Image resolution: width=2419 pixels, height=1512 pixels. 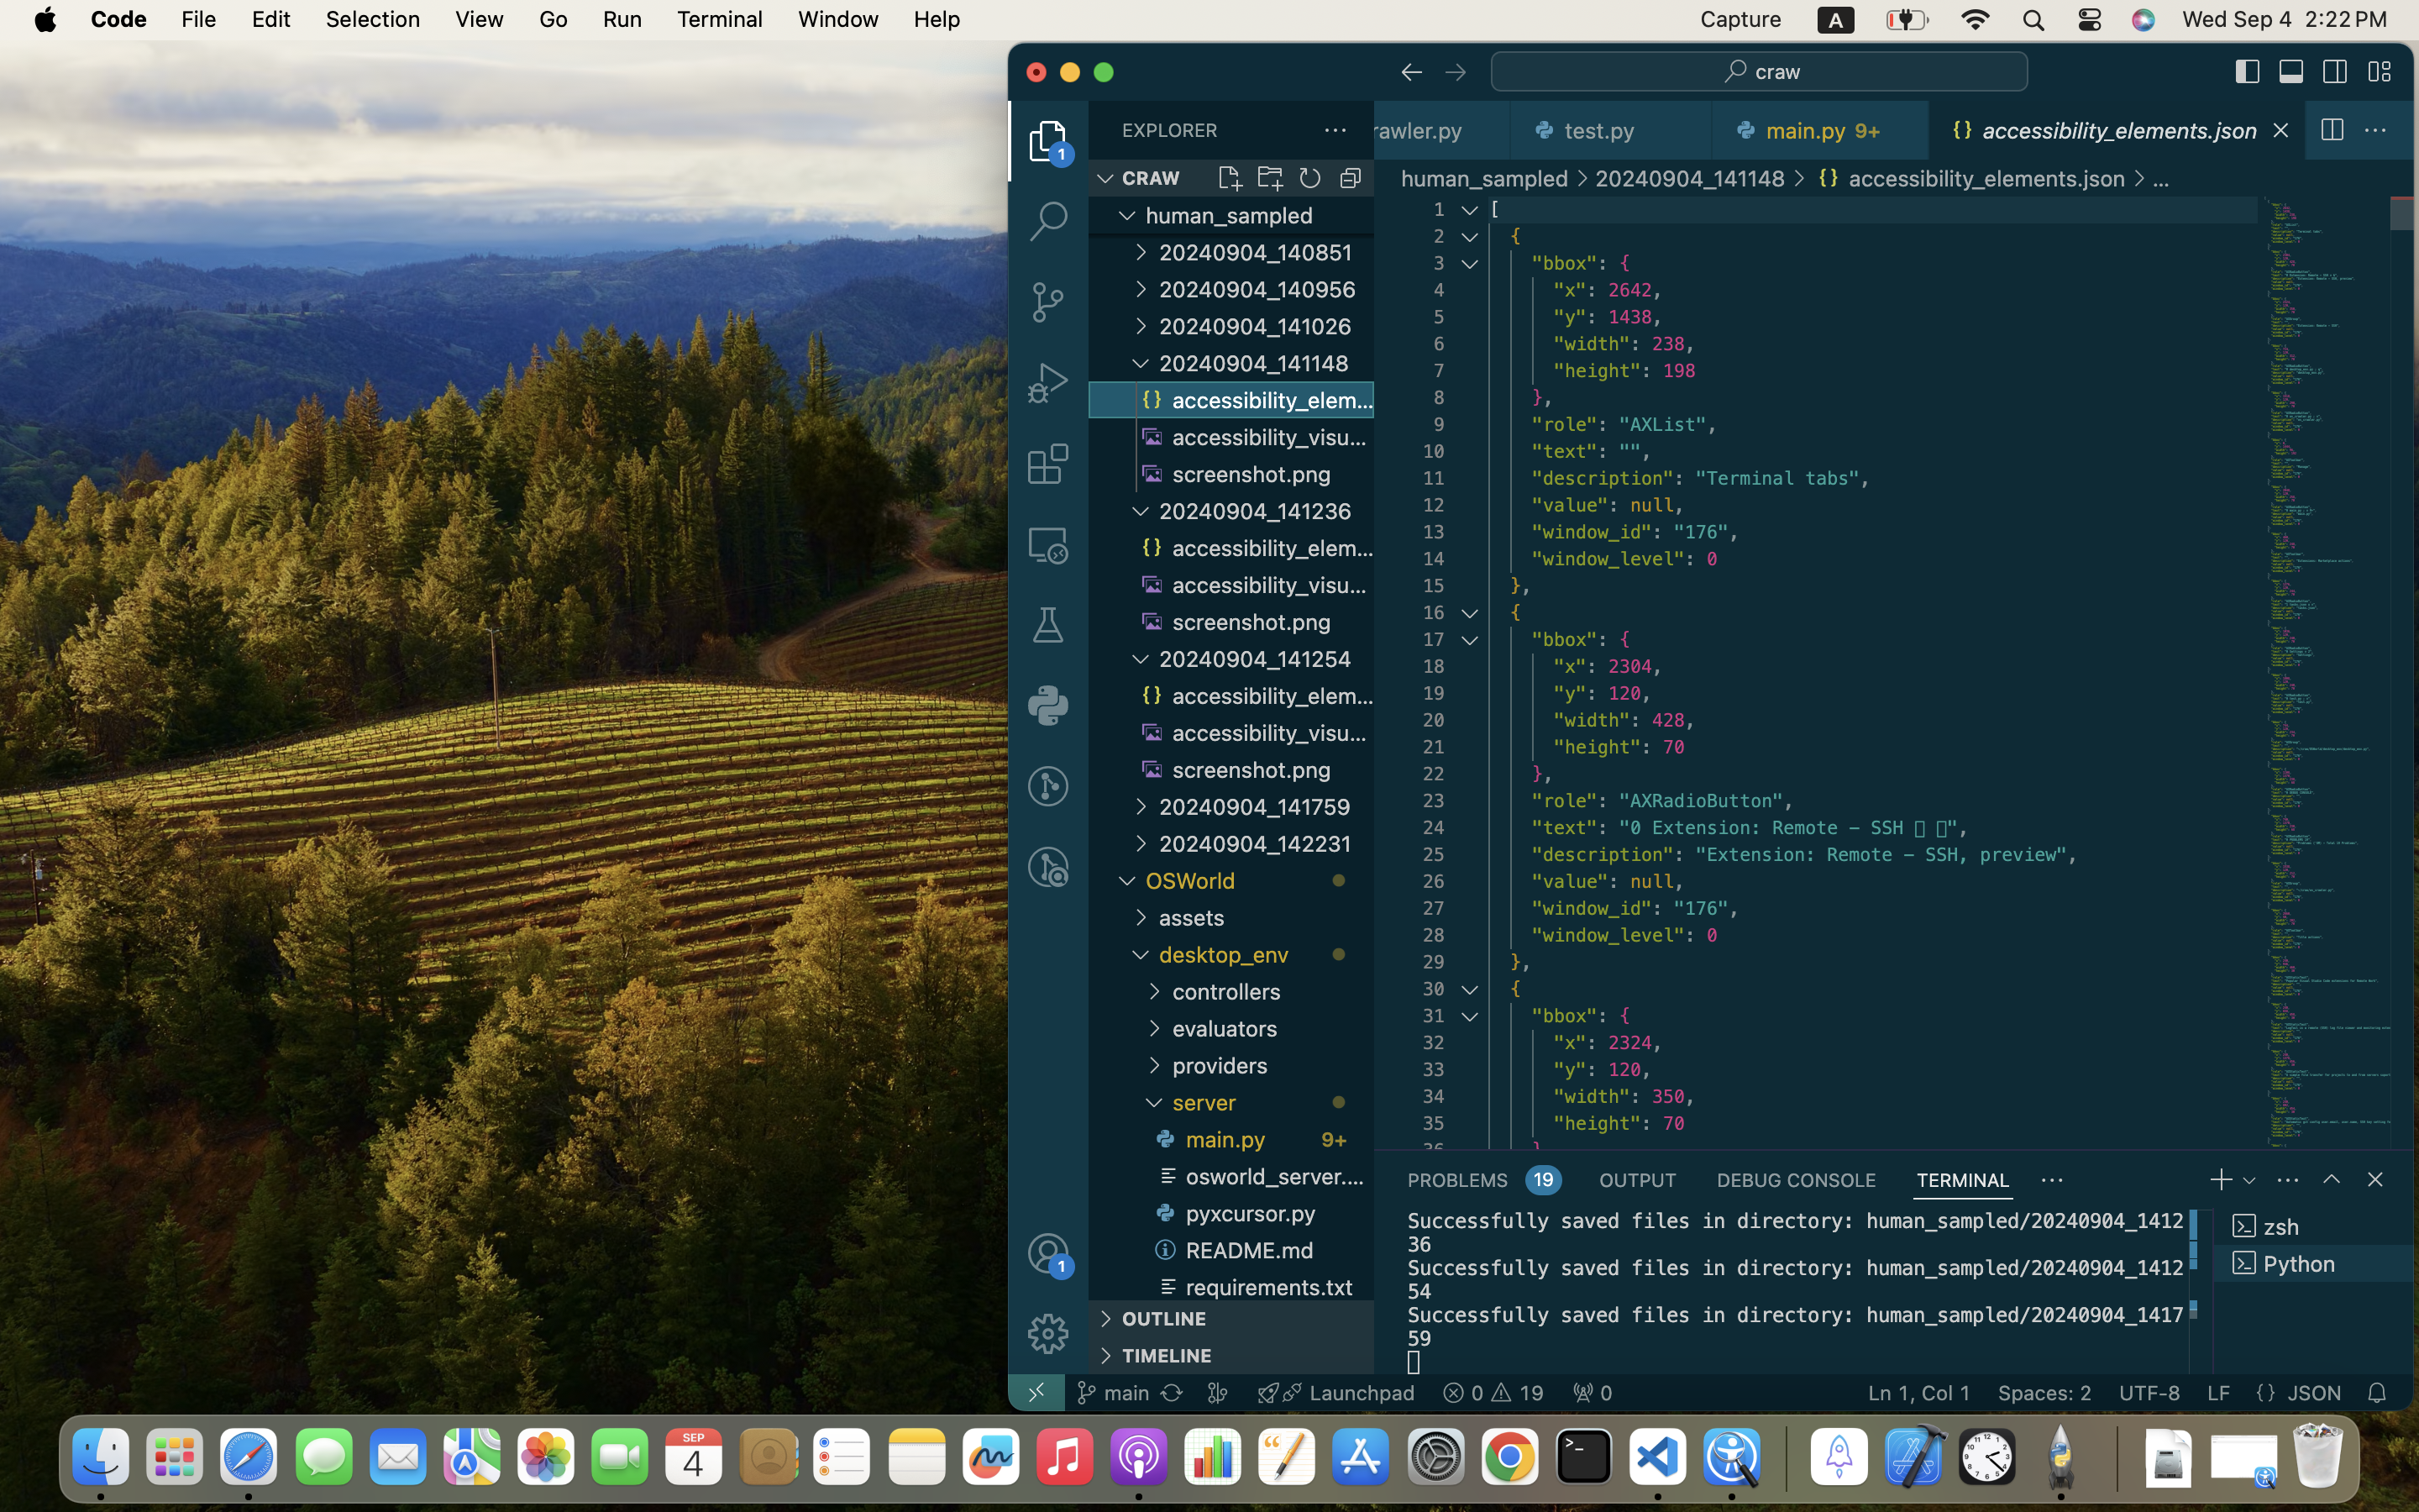 I want to click on 20240904_140834 human_sampled  , so click(x=1231, y=215).